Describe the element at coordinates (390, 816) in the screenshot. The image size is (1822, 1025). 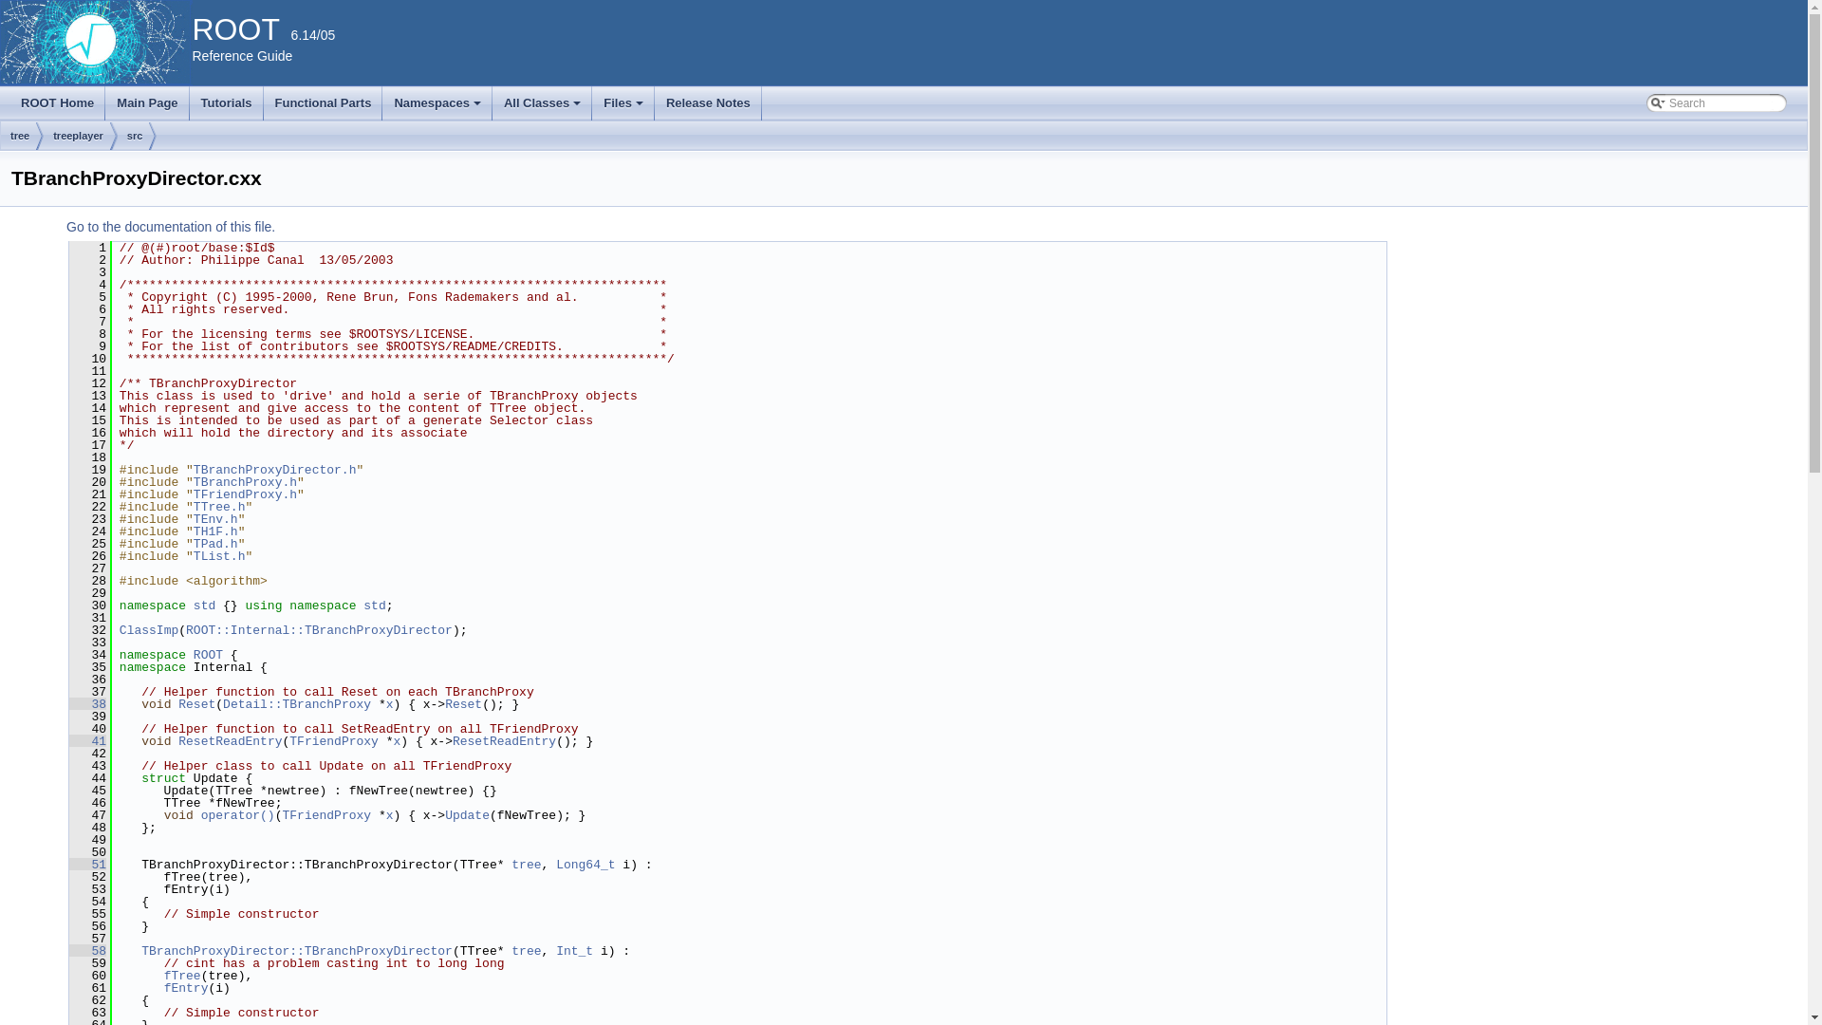
I see `x` at that location.